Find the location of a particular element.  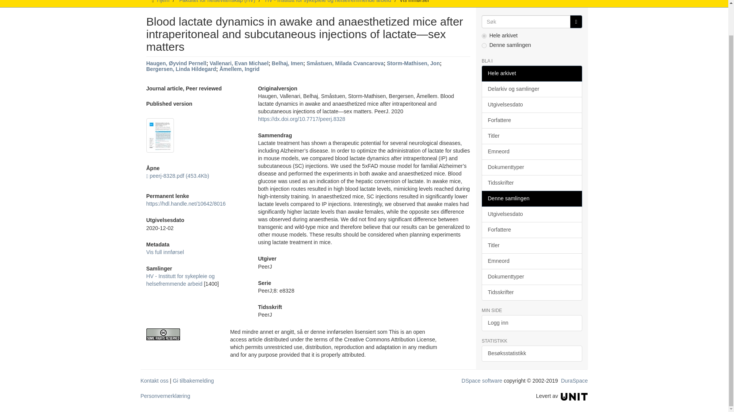

HV - Institutt for sykepleie og helsefremmende arbeid is located at coordinates (328, 2).